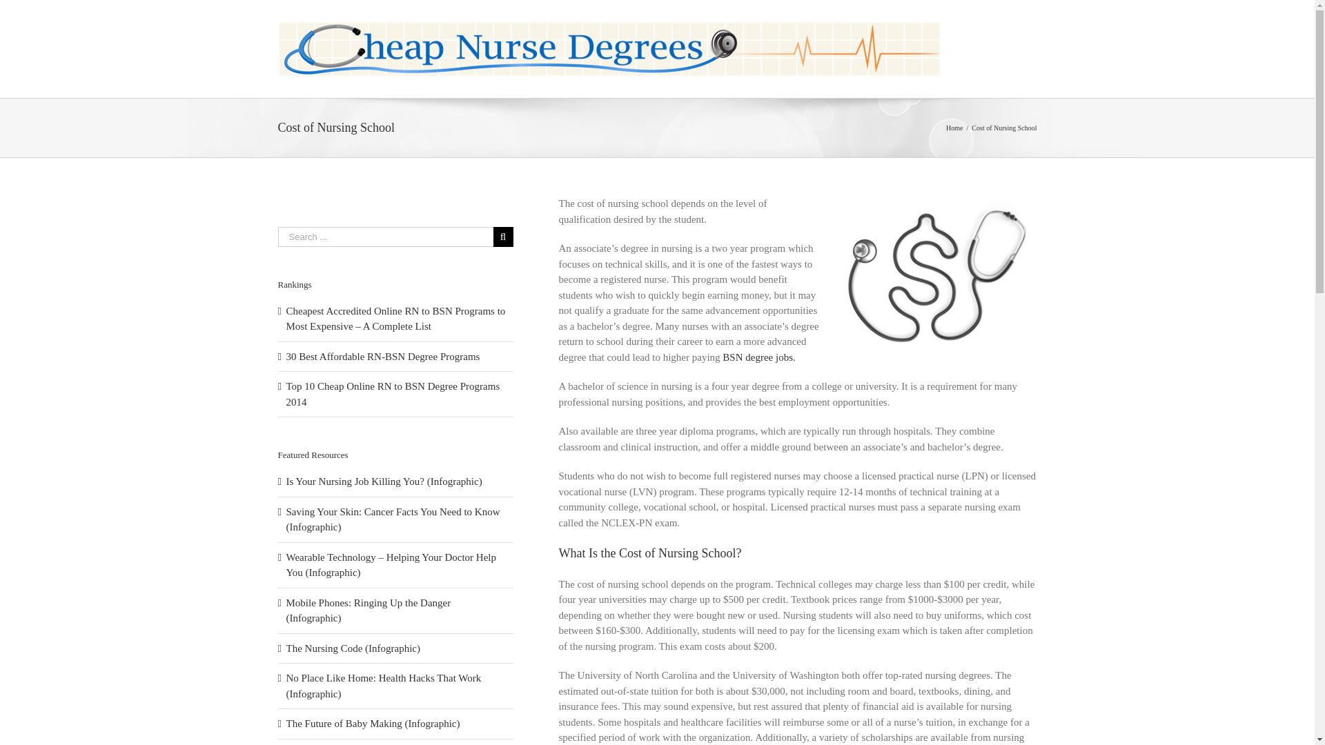 The height and width of the screenshot is (745, 1325). I want to click on 30 Best Affordable RN-BSN Degree Programs, so click(382, 356).